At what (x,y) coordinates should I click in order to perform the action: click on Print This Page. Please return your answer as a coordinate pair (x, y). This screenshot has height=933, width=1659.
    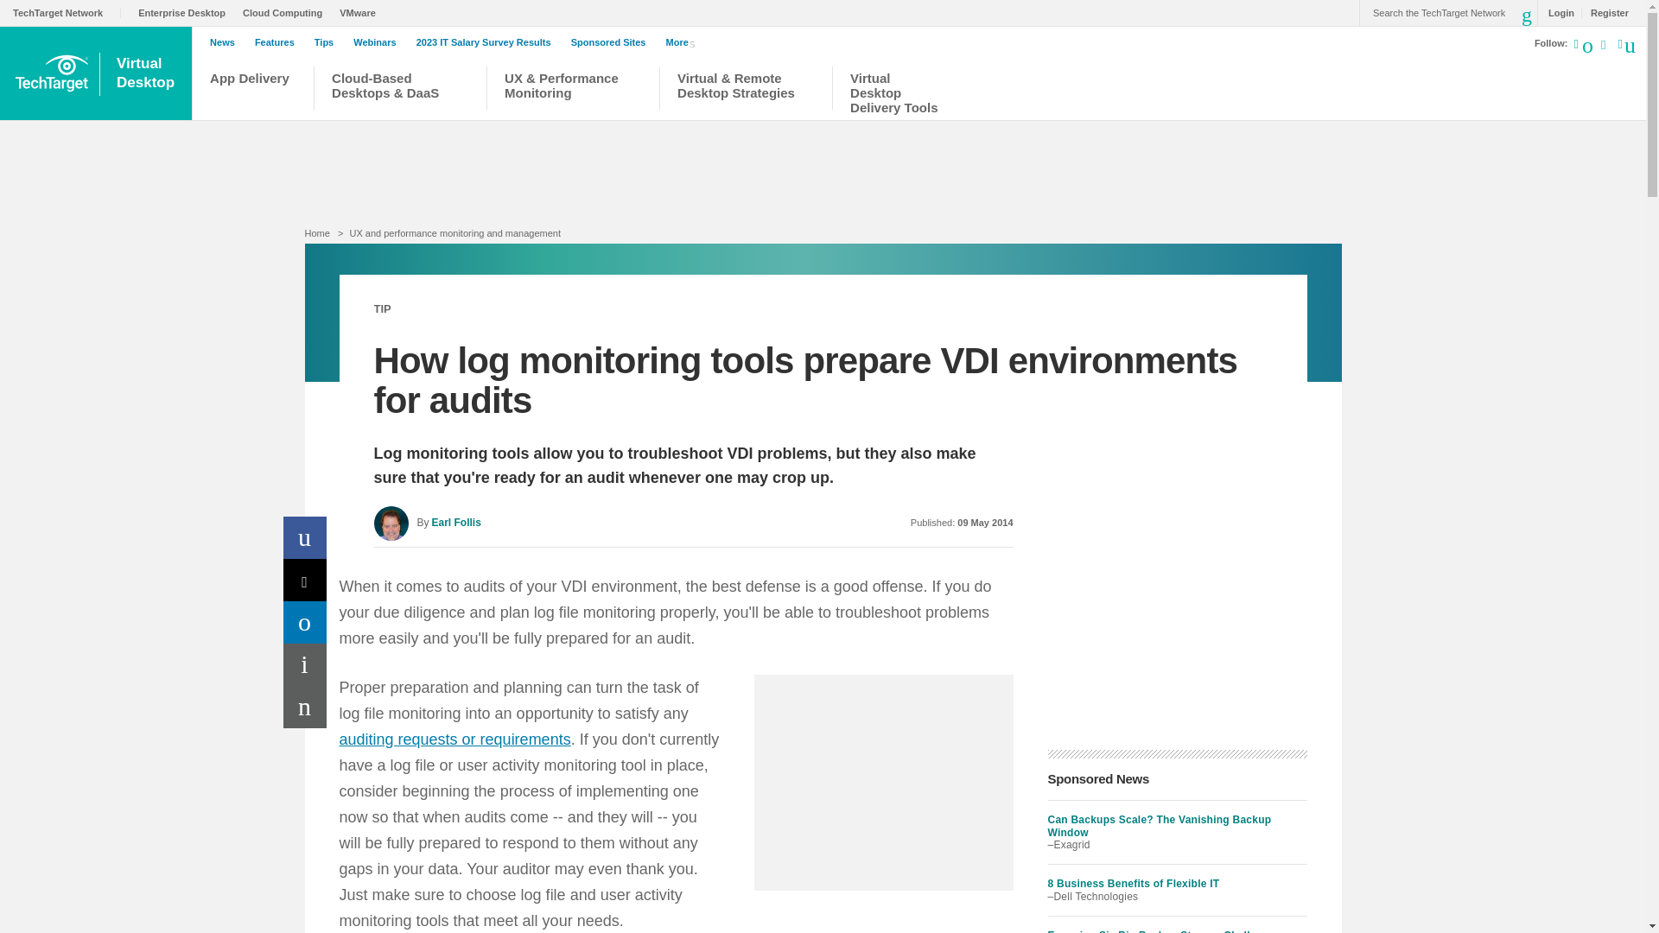
    Looking at the image, I should click on (305, 664).